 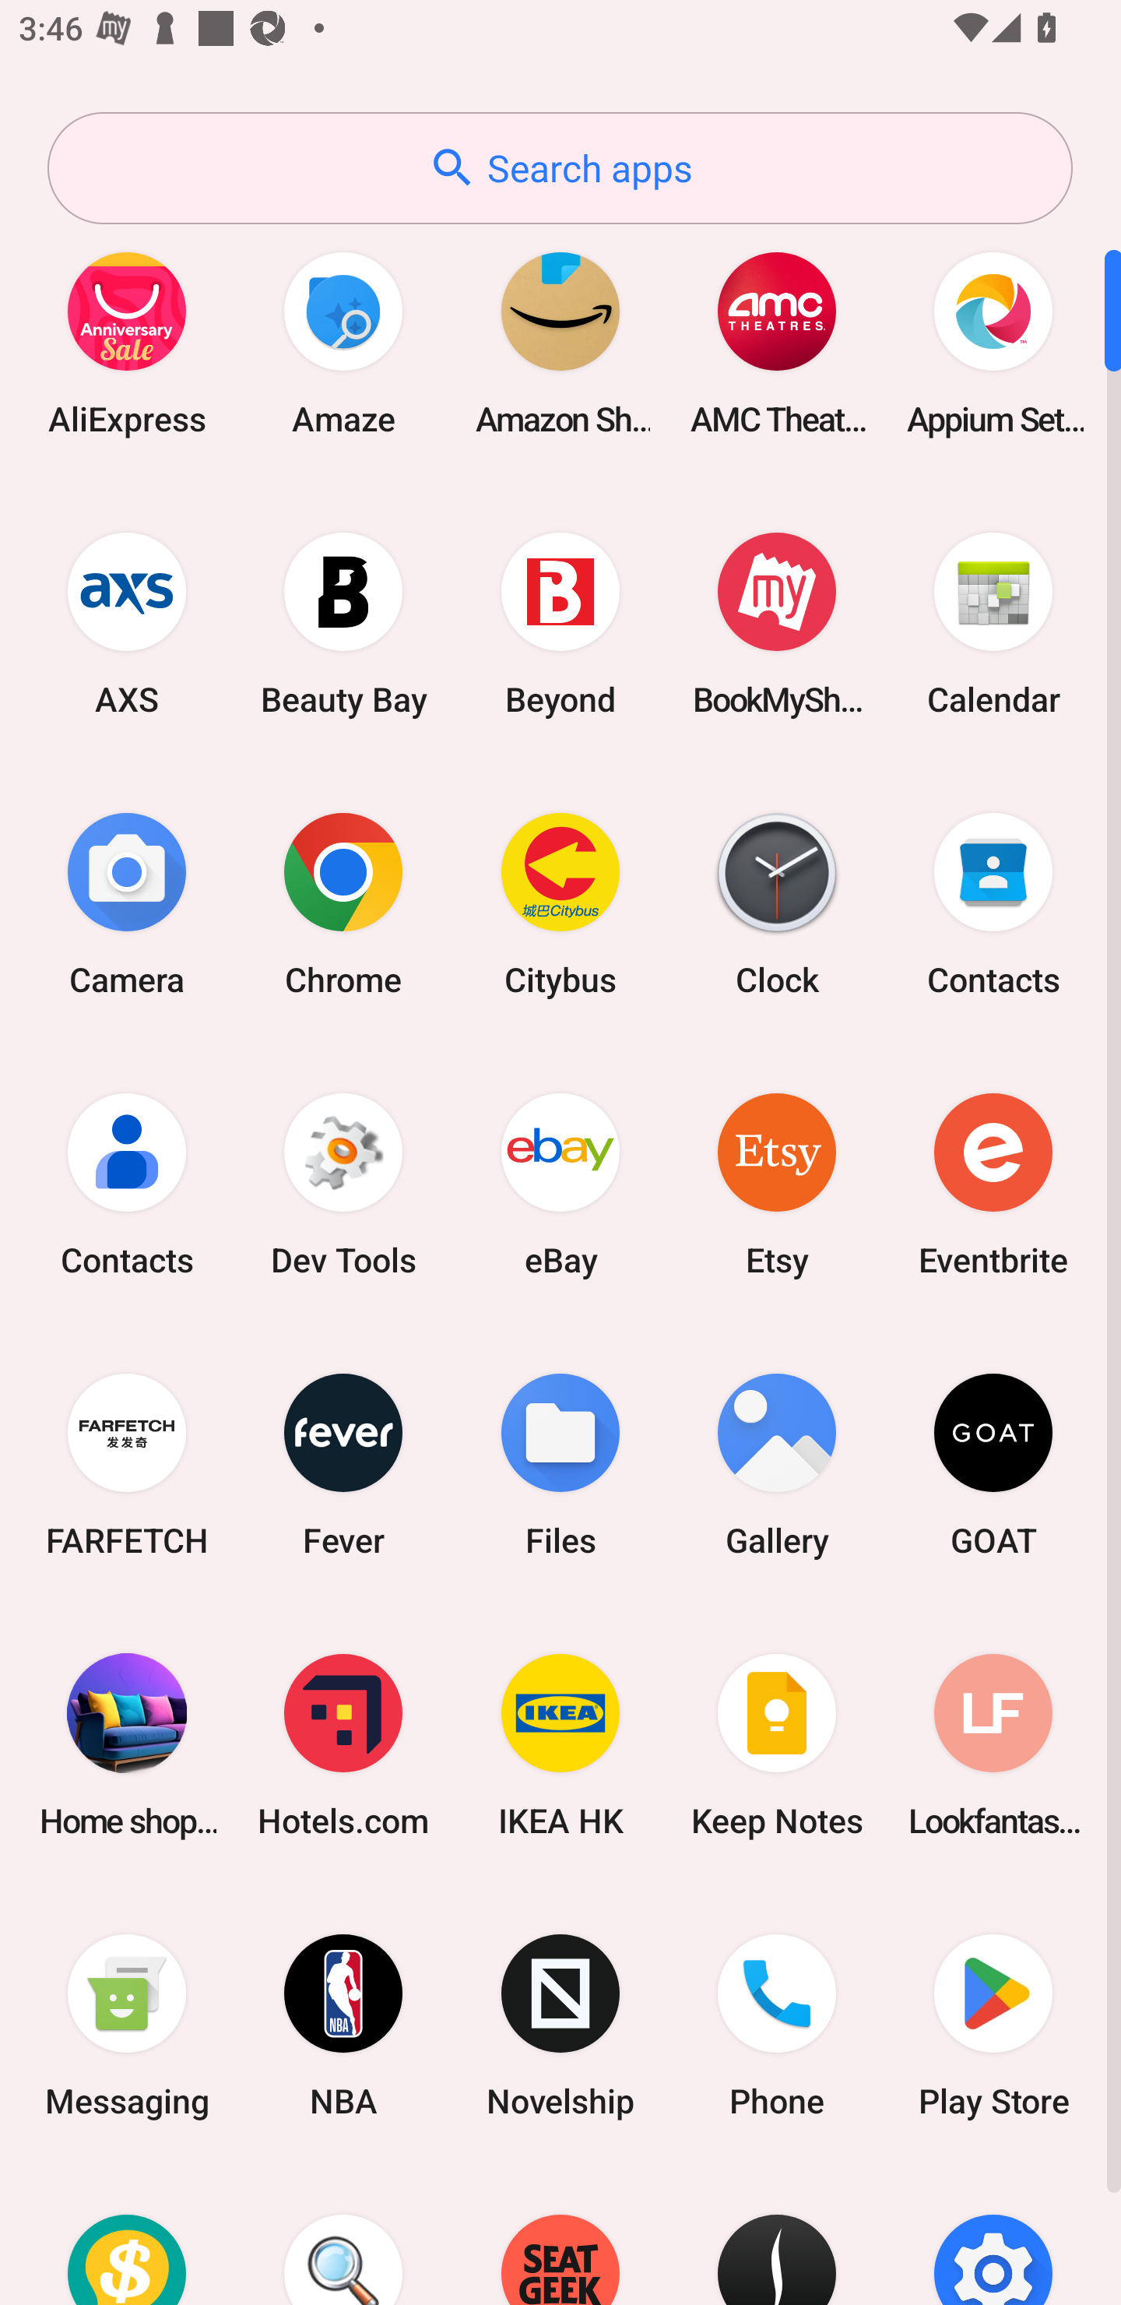 What do you see at coordinates (777, 343) in the screenshot?
I see `AMC Theatres` at bounding box center [777, 343].